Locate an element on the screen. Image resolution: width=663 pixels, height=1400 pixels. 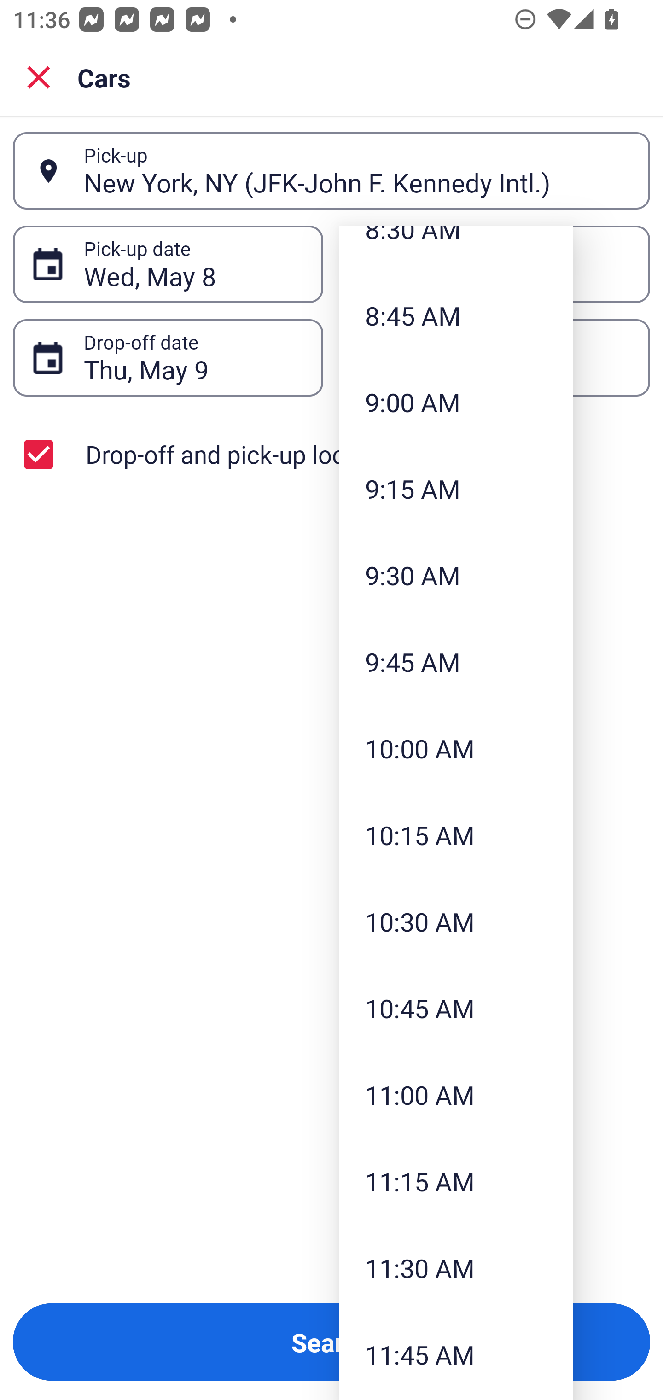
11:15 AM is located at coordinates (456, 1182).